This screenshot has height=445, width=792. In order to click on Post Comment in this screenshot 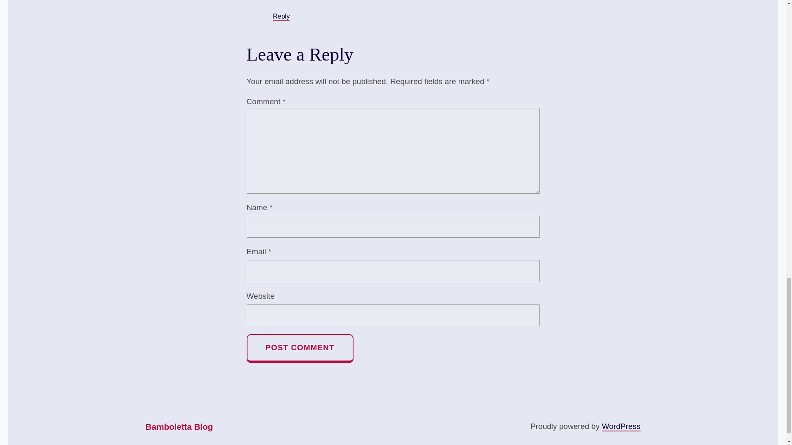, I will do `click(299, 349)`.